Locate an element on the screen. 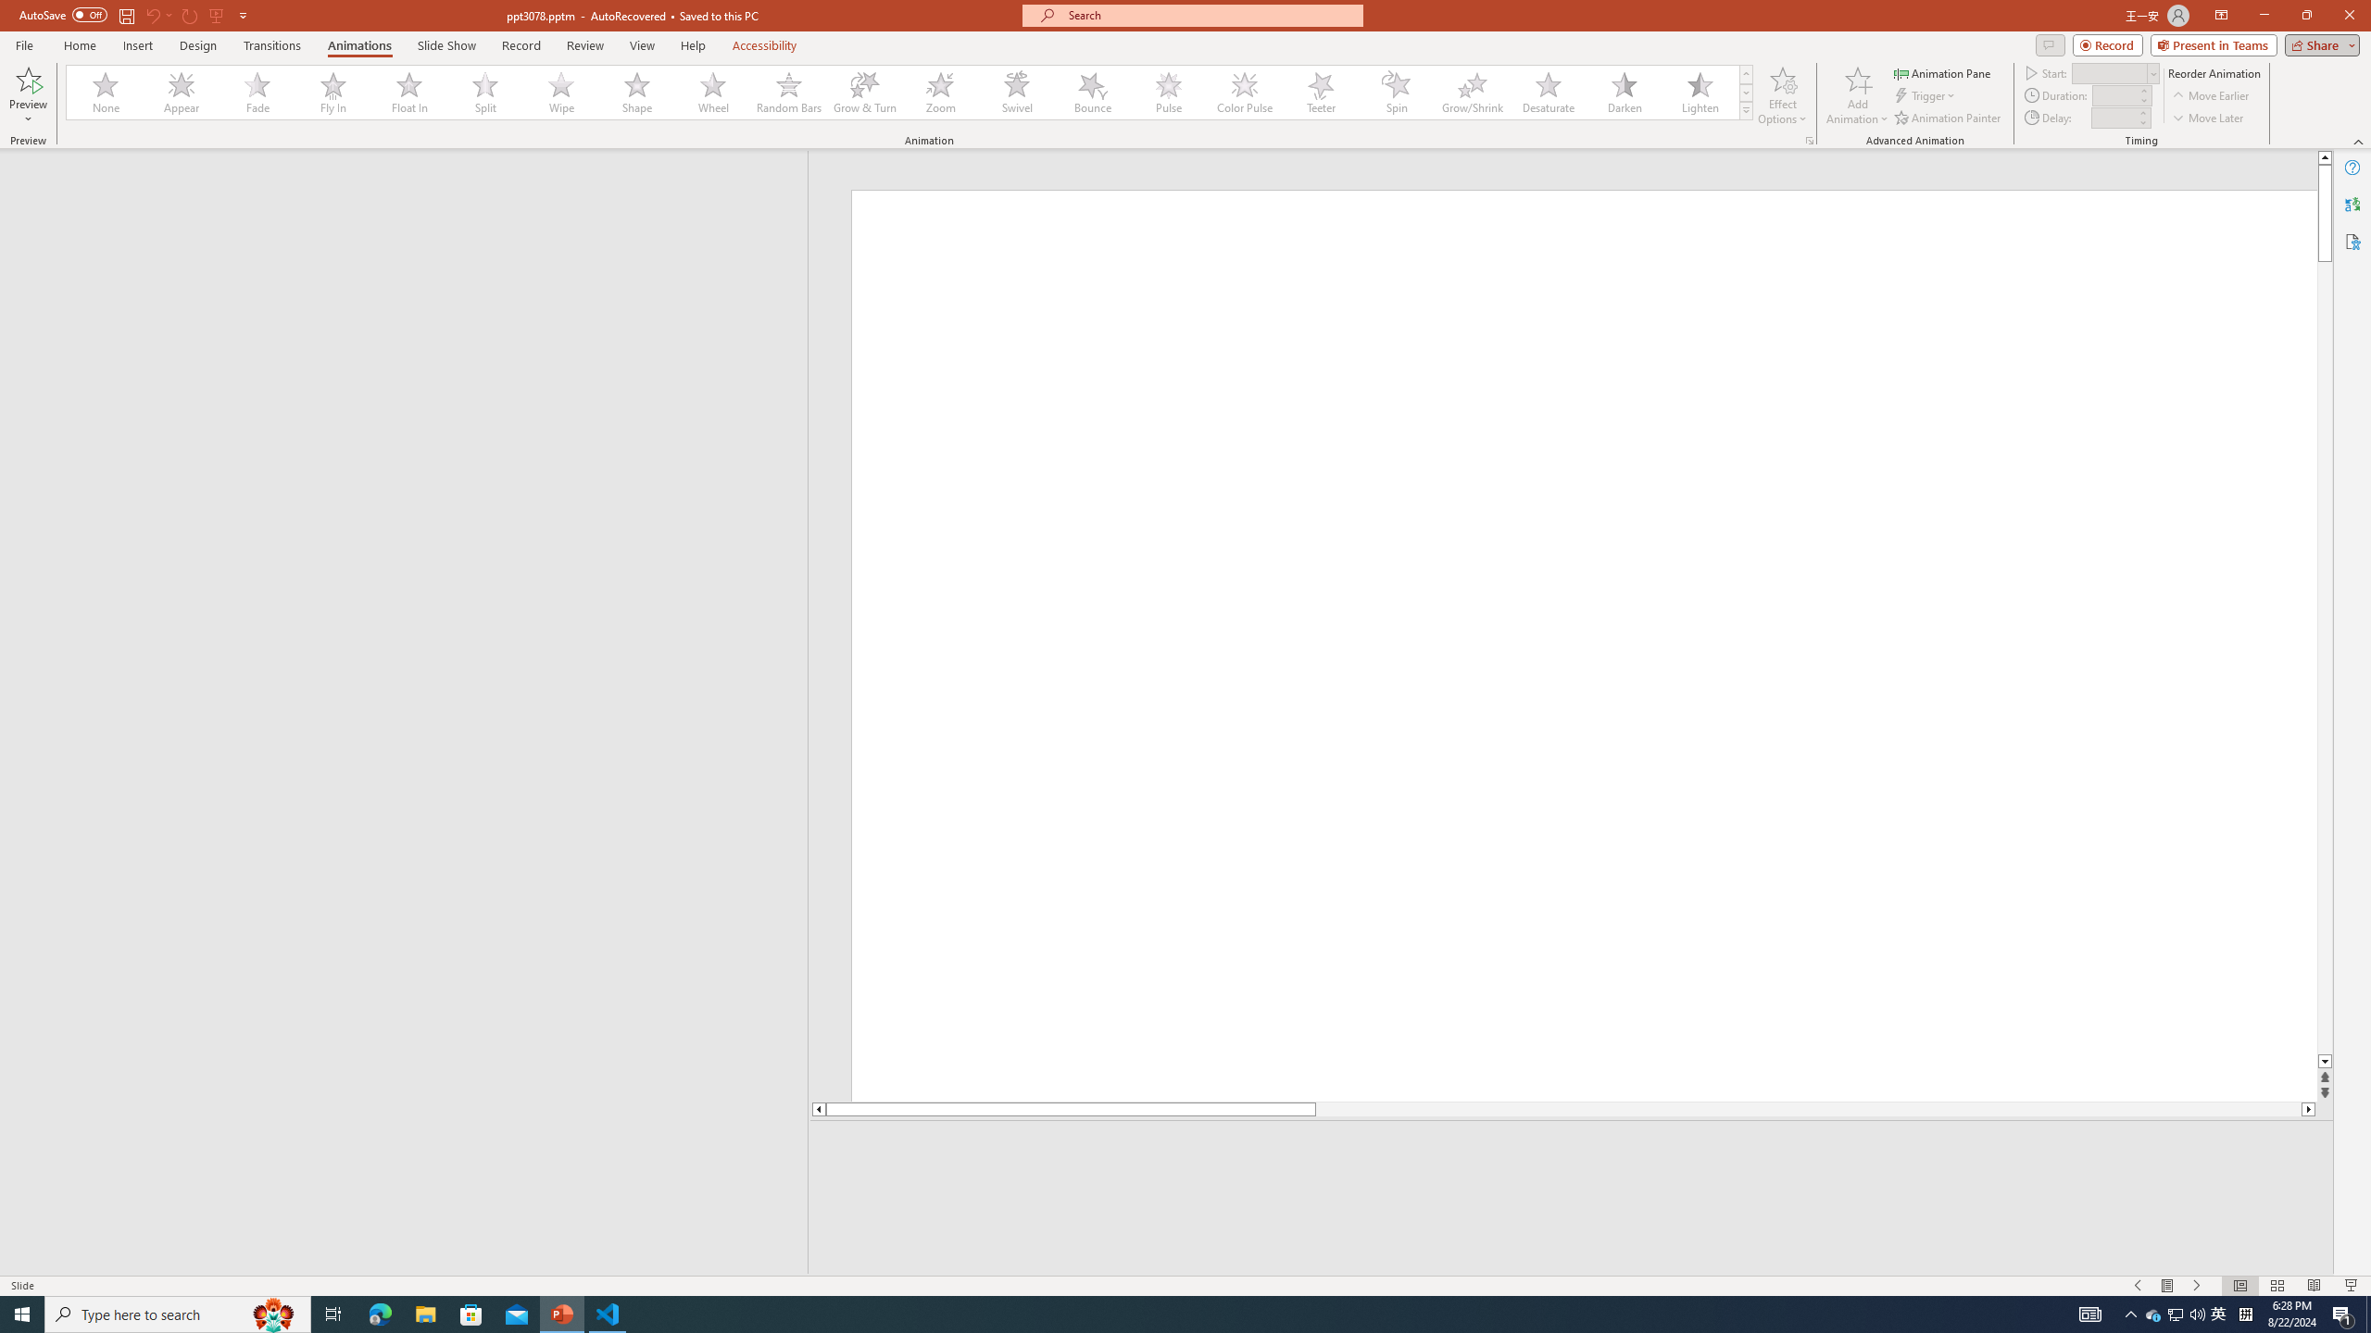 This screenshot has height=1333, width=2371. Color Pulse is located at coordinates (1245, 93).